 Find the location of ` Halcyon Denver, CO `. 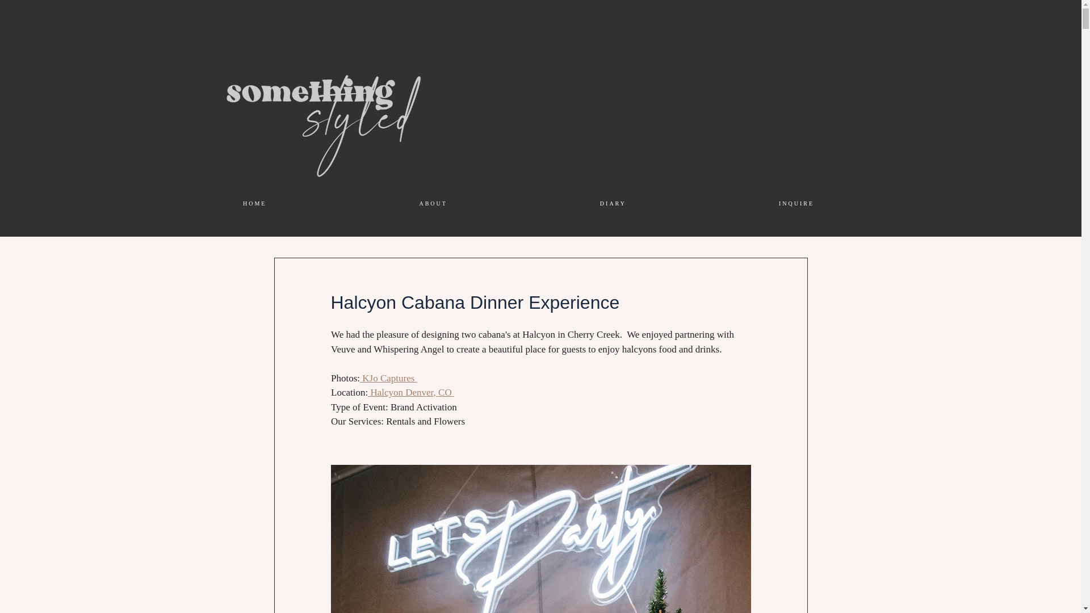

 Halcyon Denver, CO  is located at coordinates (411, 392).